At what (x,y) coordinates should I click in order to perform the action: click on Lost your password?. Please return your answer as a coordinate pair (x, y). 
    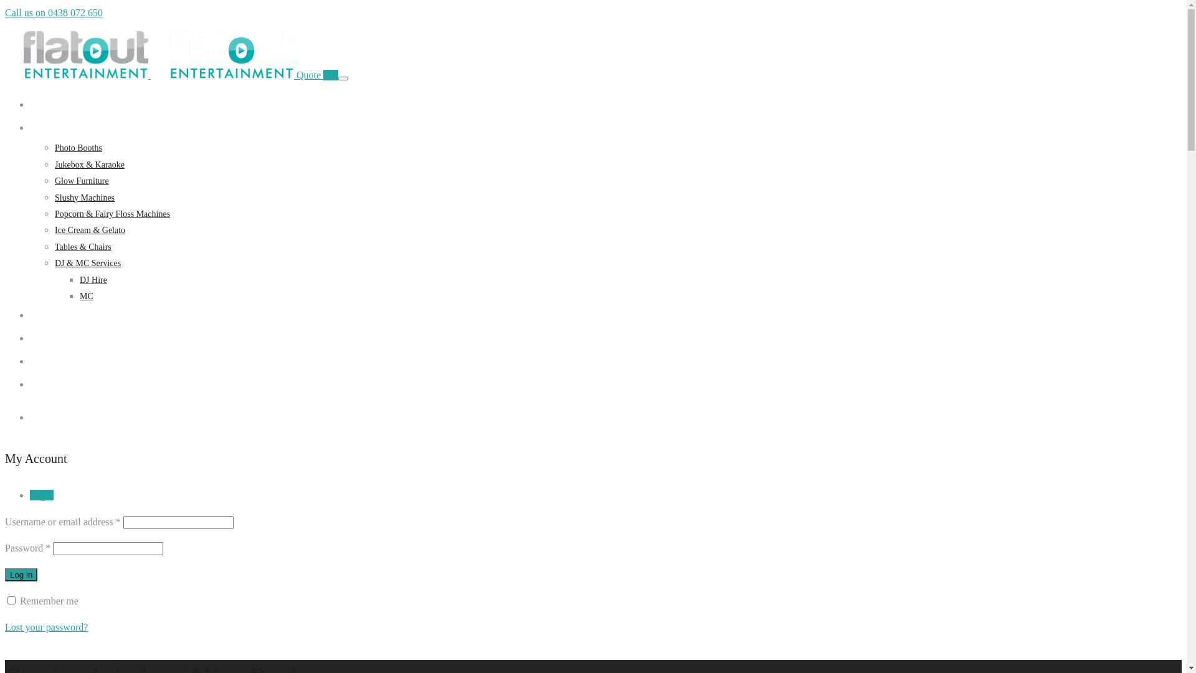
    Looking at the image, I should click on (46, 627).